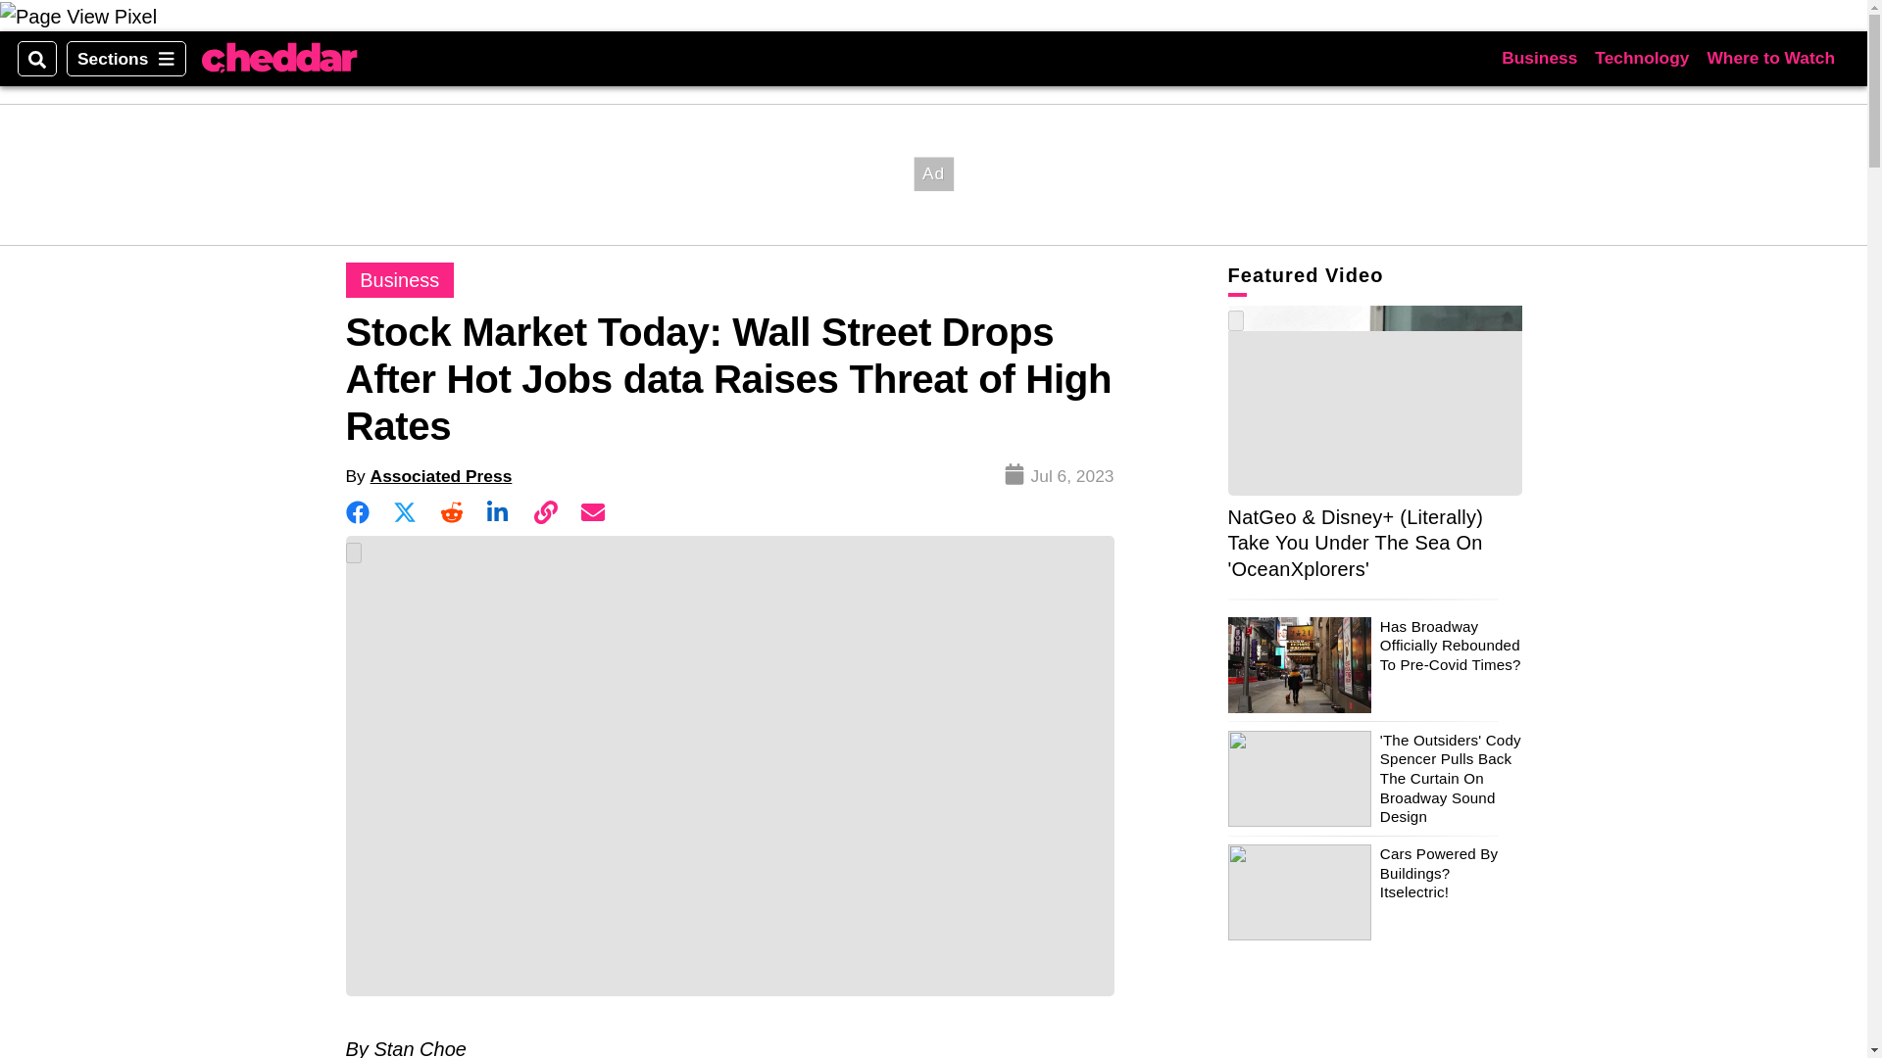 The height and width of the screenshot is (1058, 1882). I want to click on Sections, so click(125, 59).